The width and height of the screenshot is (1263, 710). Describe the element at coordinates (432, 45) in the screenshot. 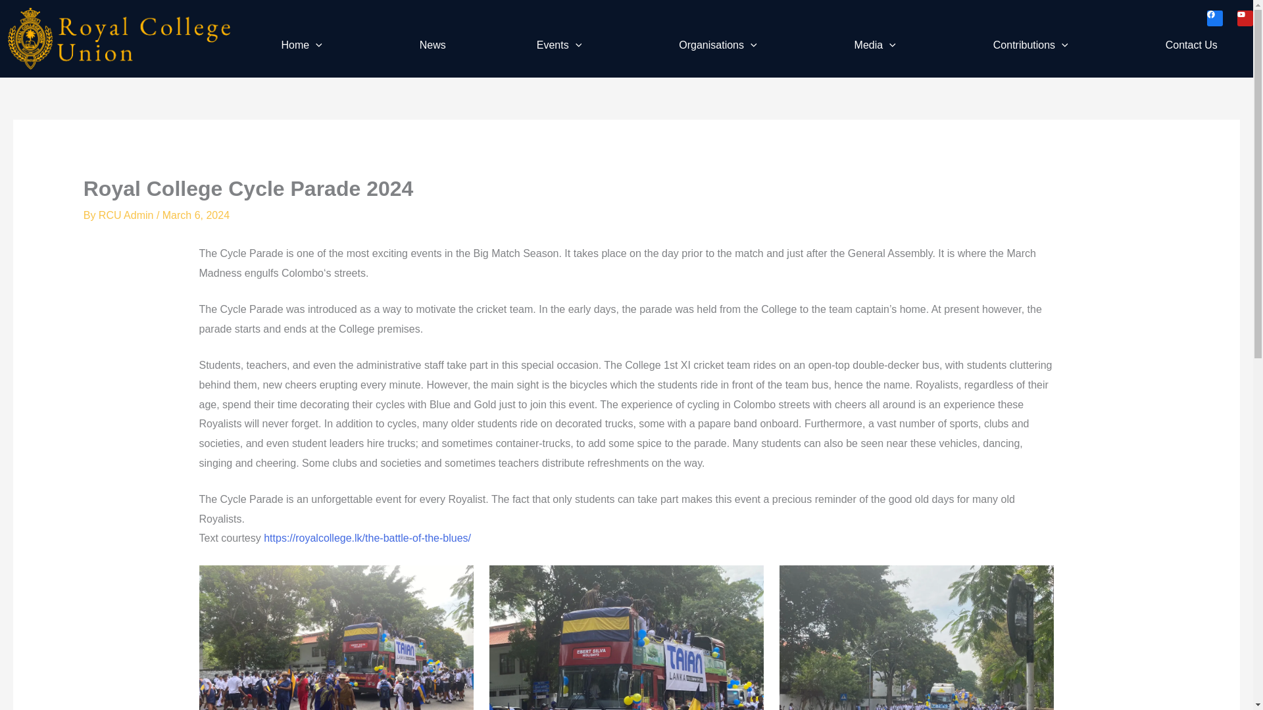

I see `News` at that location.